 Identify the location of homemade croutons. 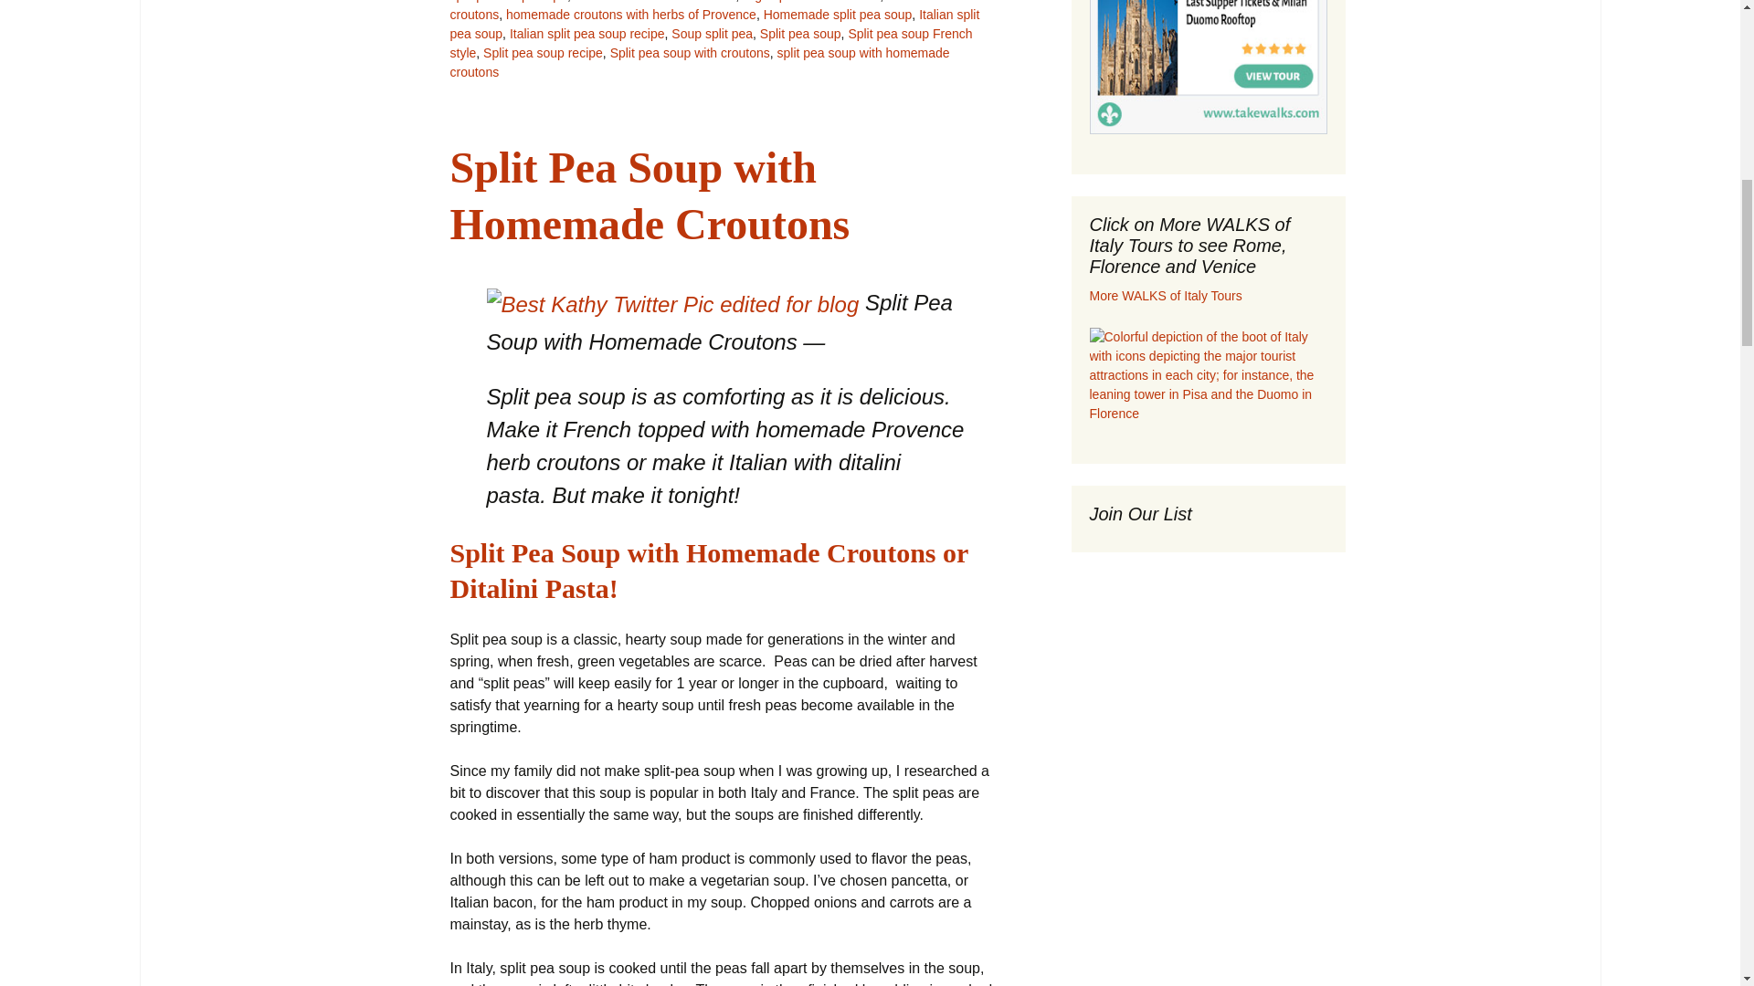
(700, 11).